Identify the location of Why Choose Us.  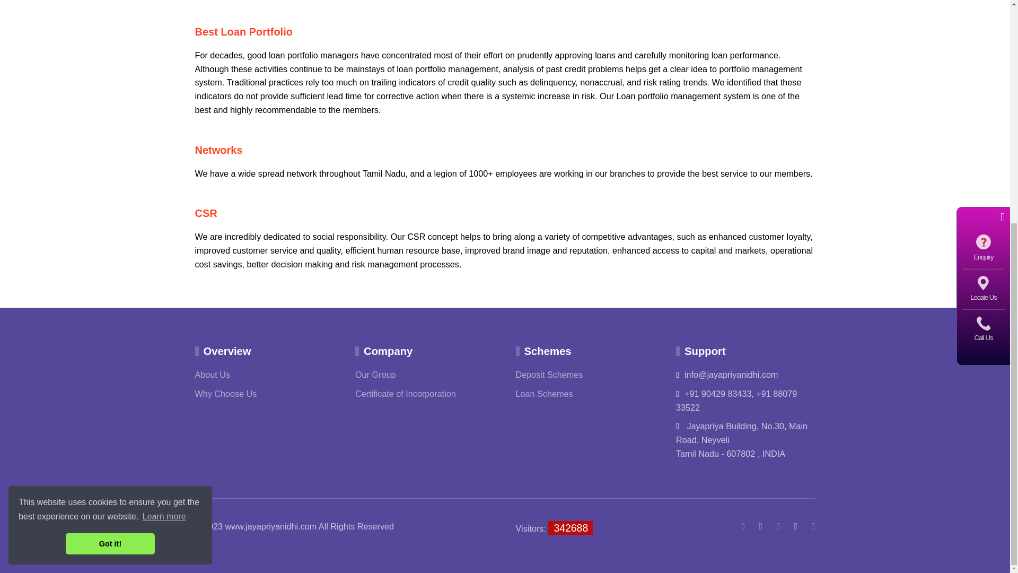
(226, 394).